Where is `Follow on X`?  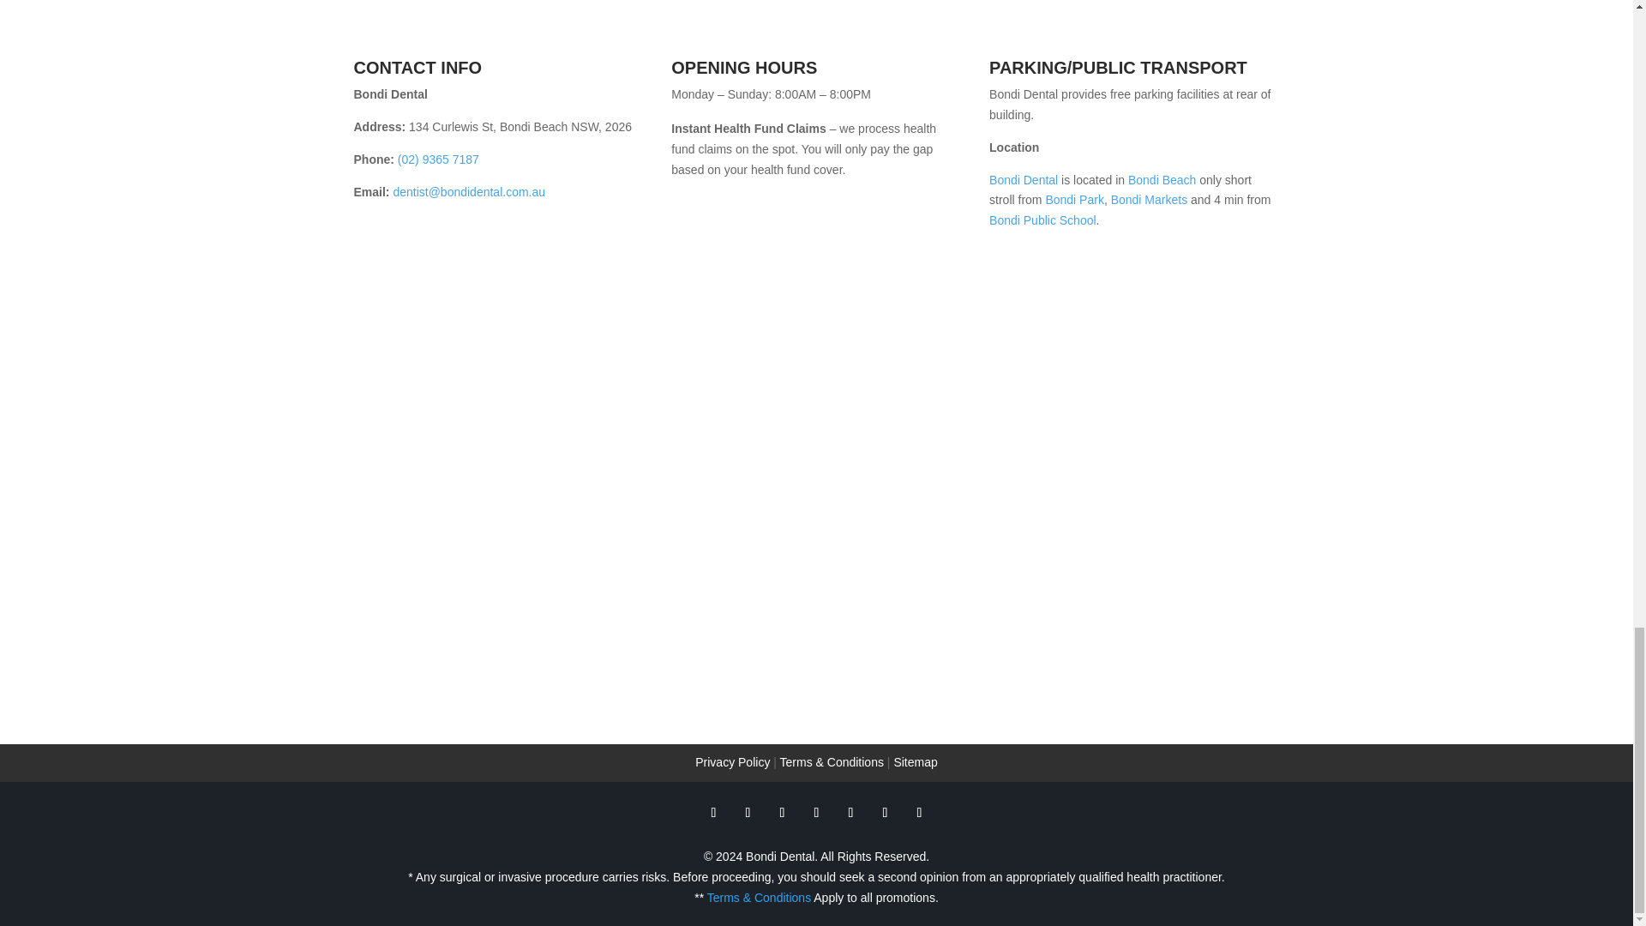 Follow on X is located at coordinates (748, 813).